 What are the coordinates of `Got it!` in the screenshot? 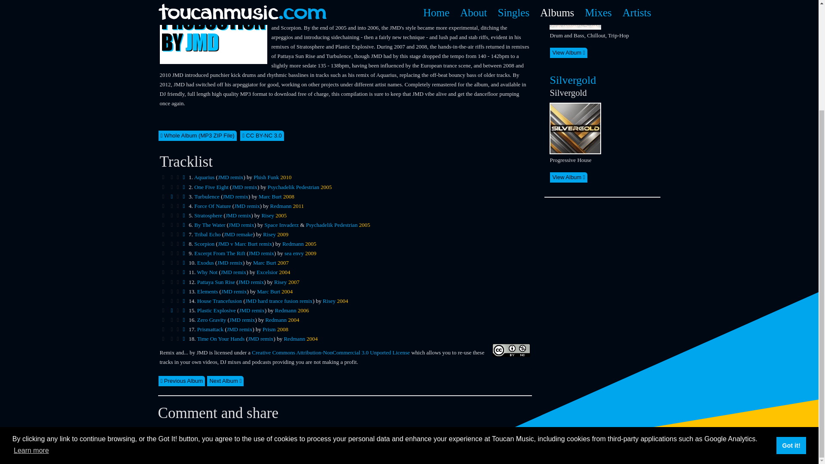 It's located at (791, 307).